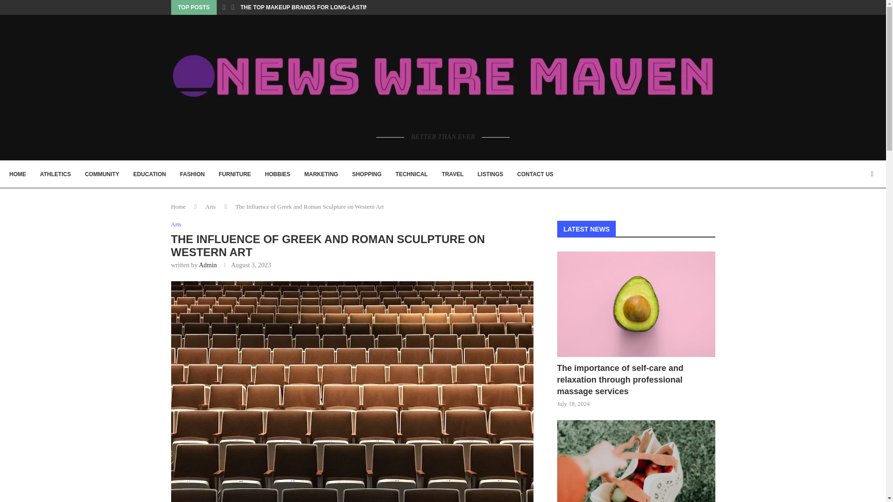 The width and height of the screenshot is (893, 502). I want to click on HOBBIES, so click(278, 174).